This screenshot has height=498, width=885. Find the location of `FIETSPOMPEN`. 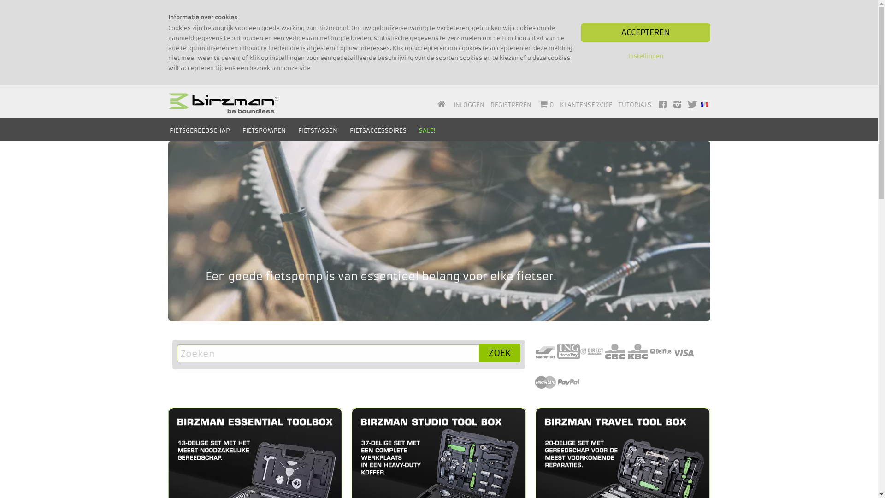

FIETSPOMPEN is located at coordinates (264, 131).